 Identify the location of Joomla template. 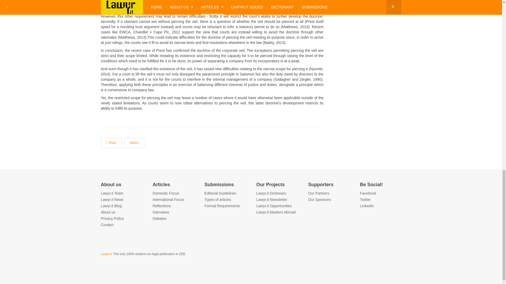
(112, 193).